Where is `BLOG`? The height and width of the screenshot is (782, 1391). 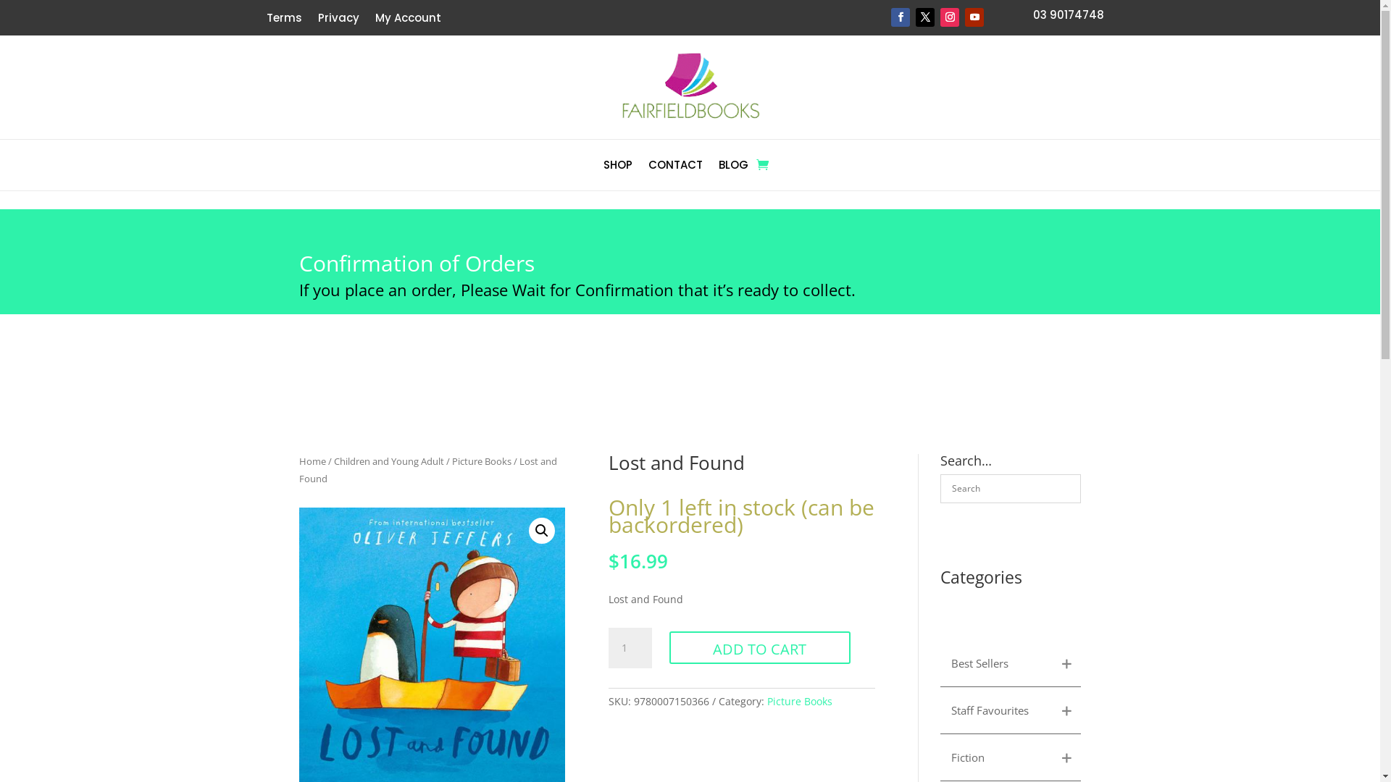 BLOG is located at coordinates (733, 168).